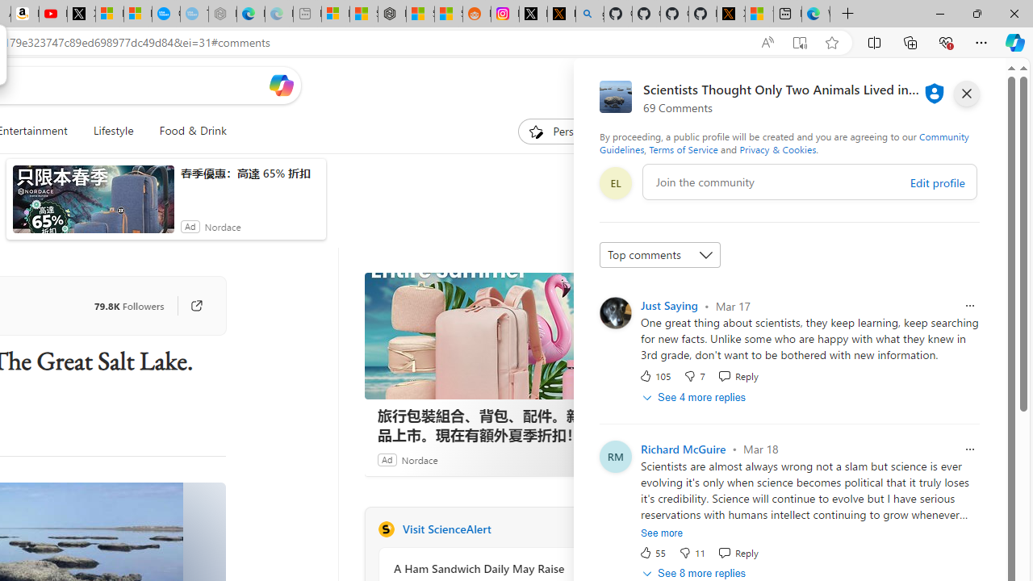 This screenshot has height=581, width=1033. I want to click on Sort comments by, so click(660, 255).